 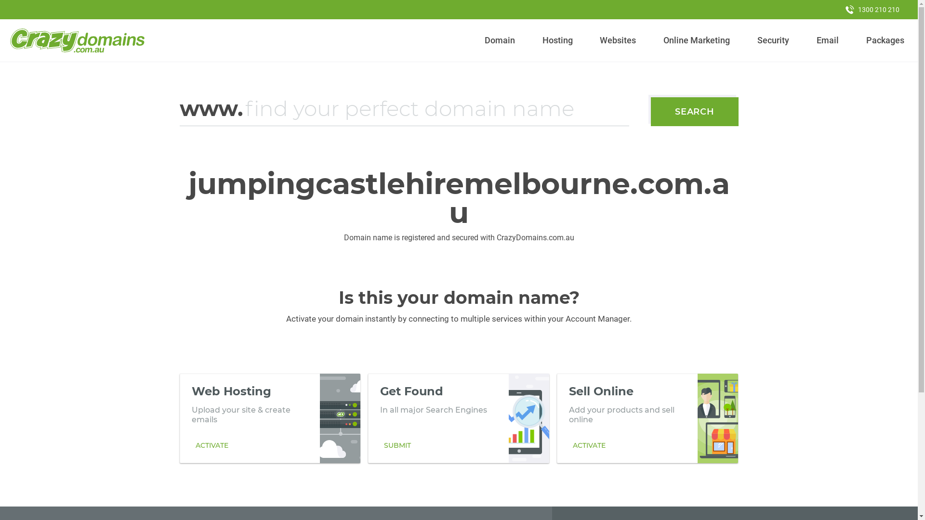 I want to click on 1300 210 210, so click(x=872, y=10).